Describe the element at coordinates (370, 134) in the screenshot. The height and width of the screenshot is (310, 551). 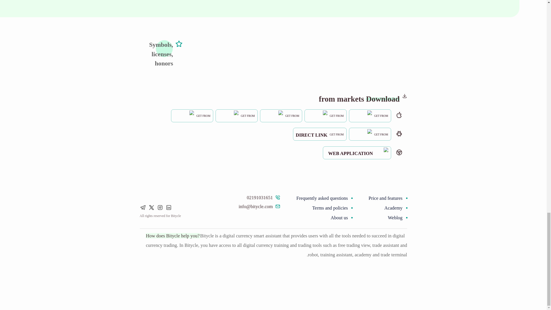
I see `GET FROM` at that location.